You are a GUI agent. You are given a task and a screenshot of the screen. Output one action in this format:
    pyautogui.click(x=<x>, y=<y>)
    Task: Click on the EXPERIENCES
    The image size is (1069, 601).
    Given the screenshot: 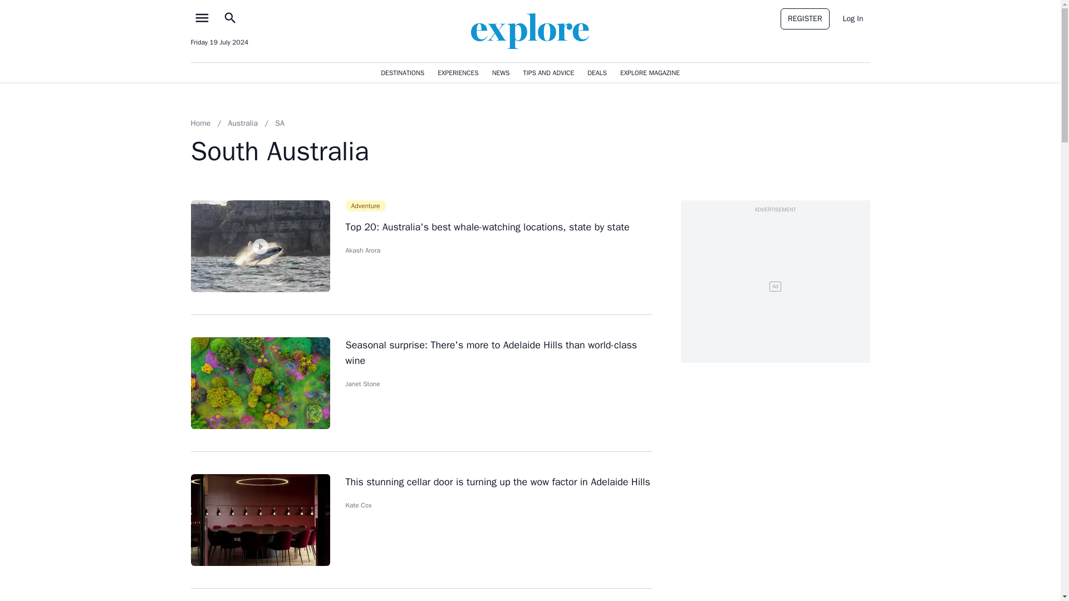 What is the action you would take?
    pyautogui.click(x=458, y=72)
    